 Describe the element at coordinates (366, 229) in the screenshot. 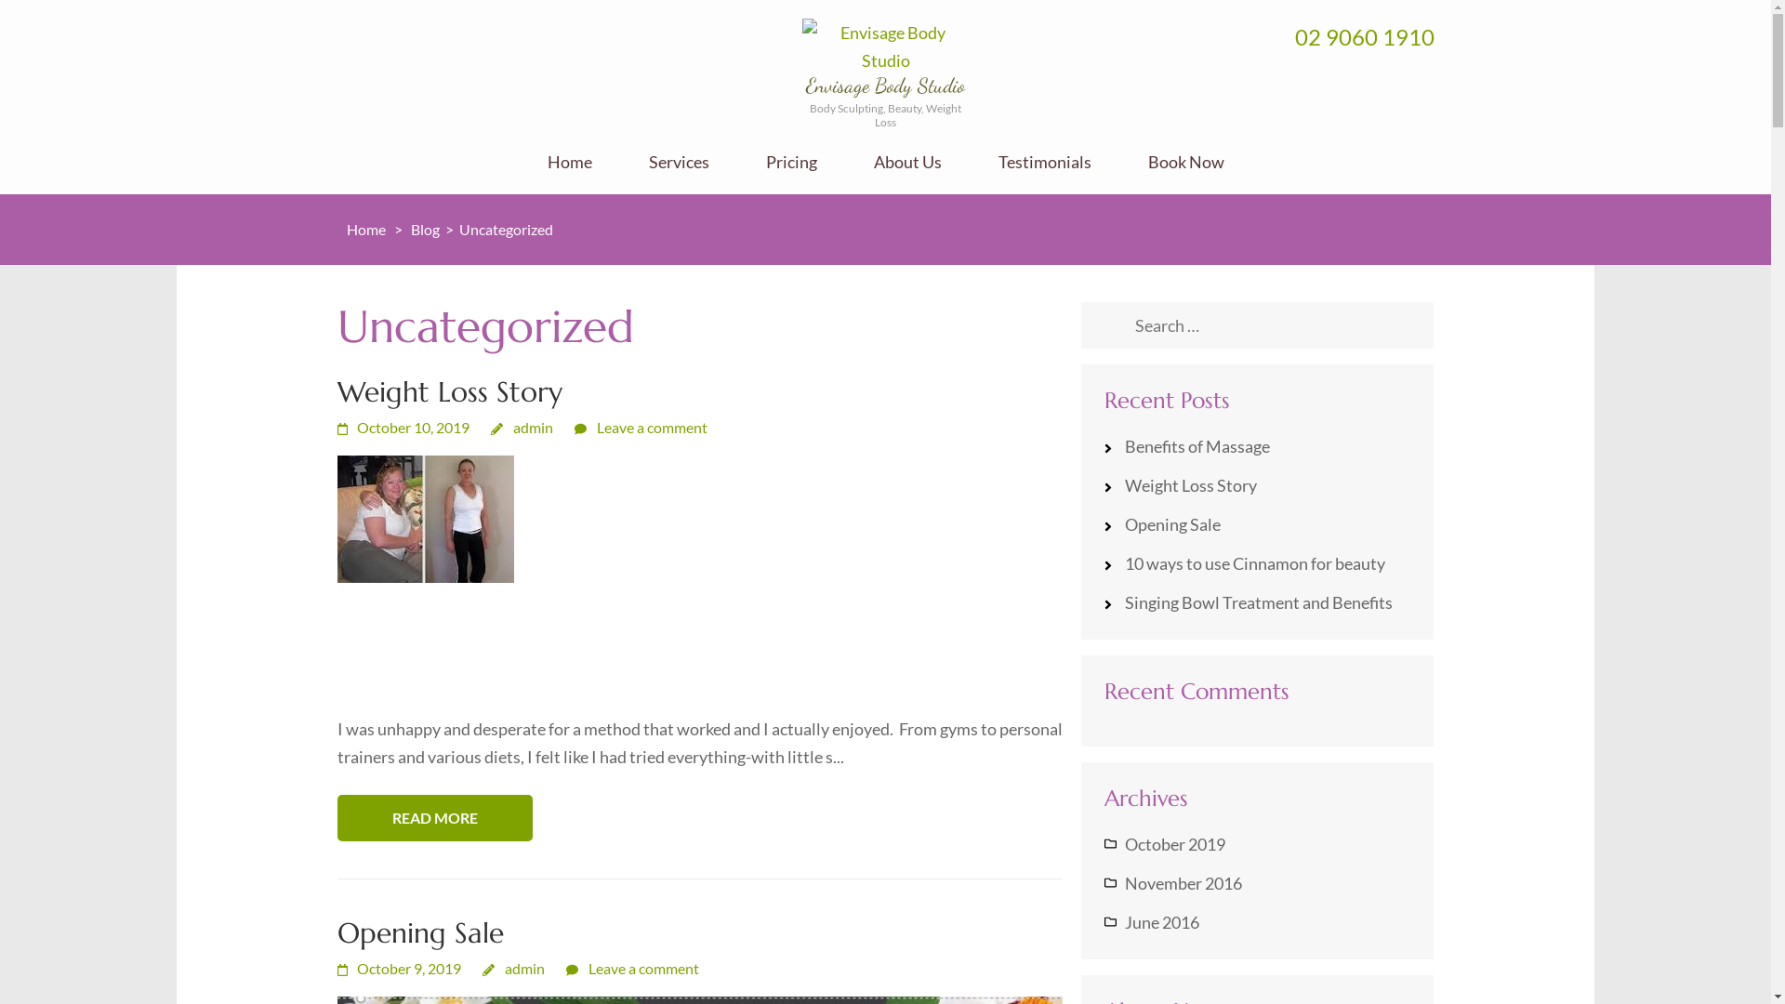

I see `Home` at that location.